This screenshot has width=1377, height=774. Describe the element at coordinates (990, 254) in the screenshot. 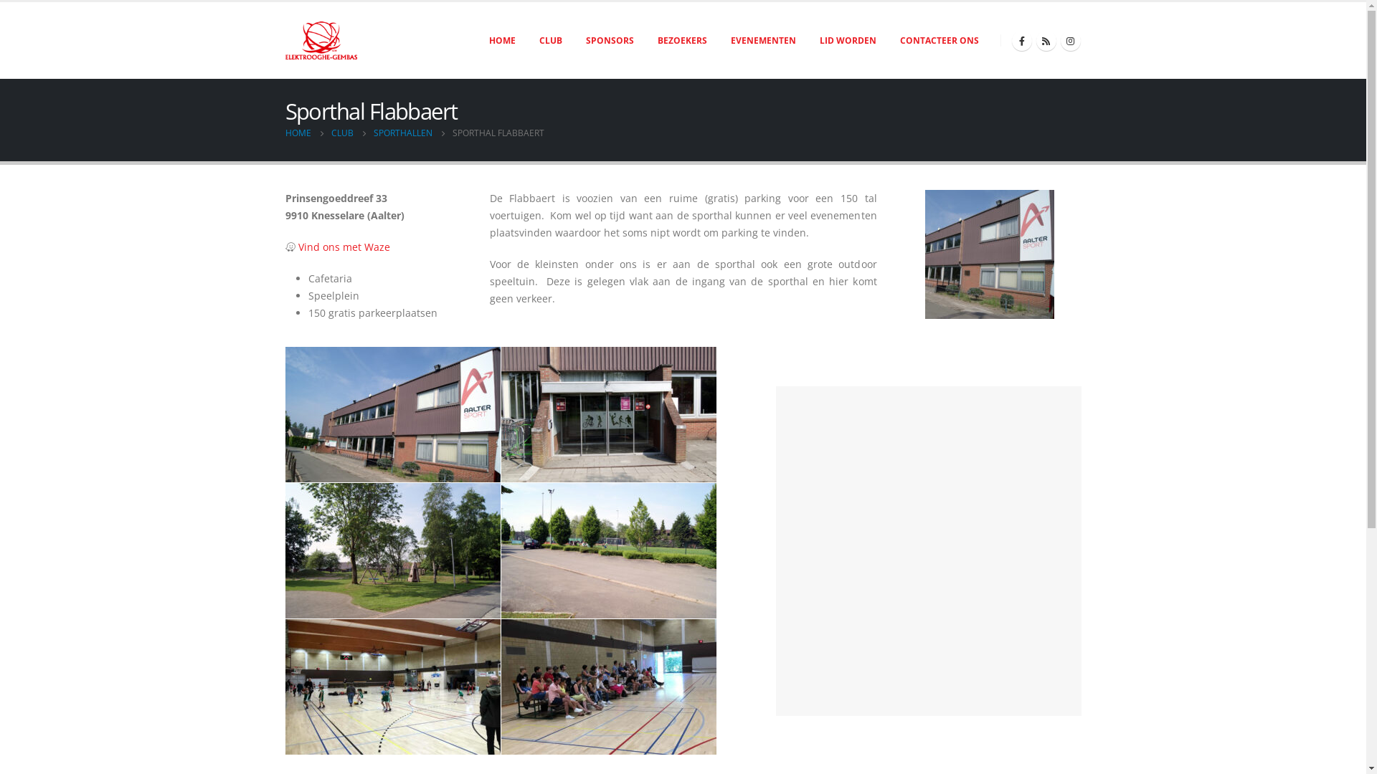

I see `Sporthal Flabbaert` at that location.